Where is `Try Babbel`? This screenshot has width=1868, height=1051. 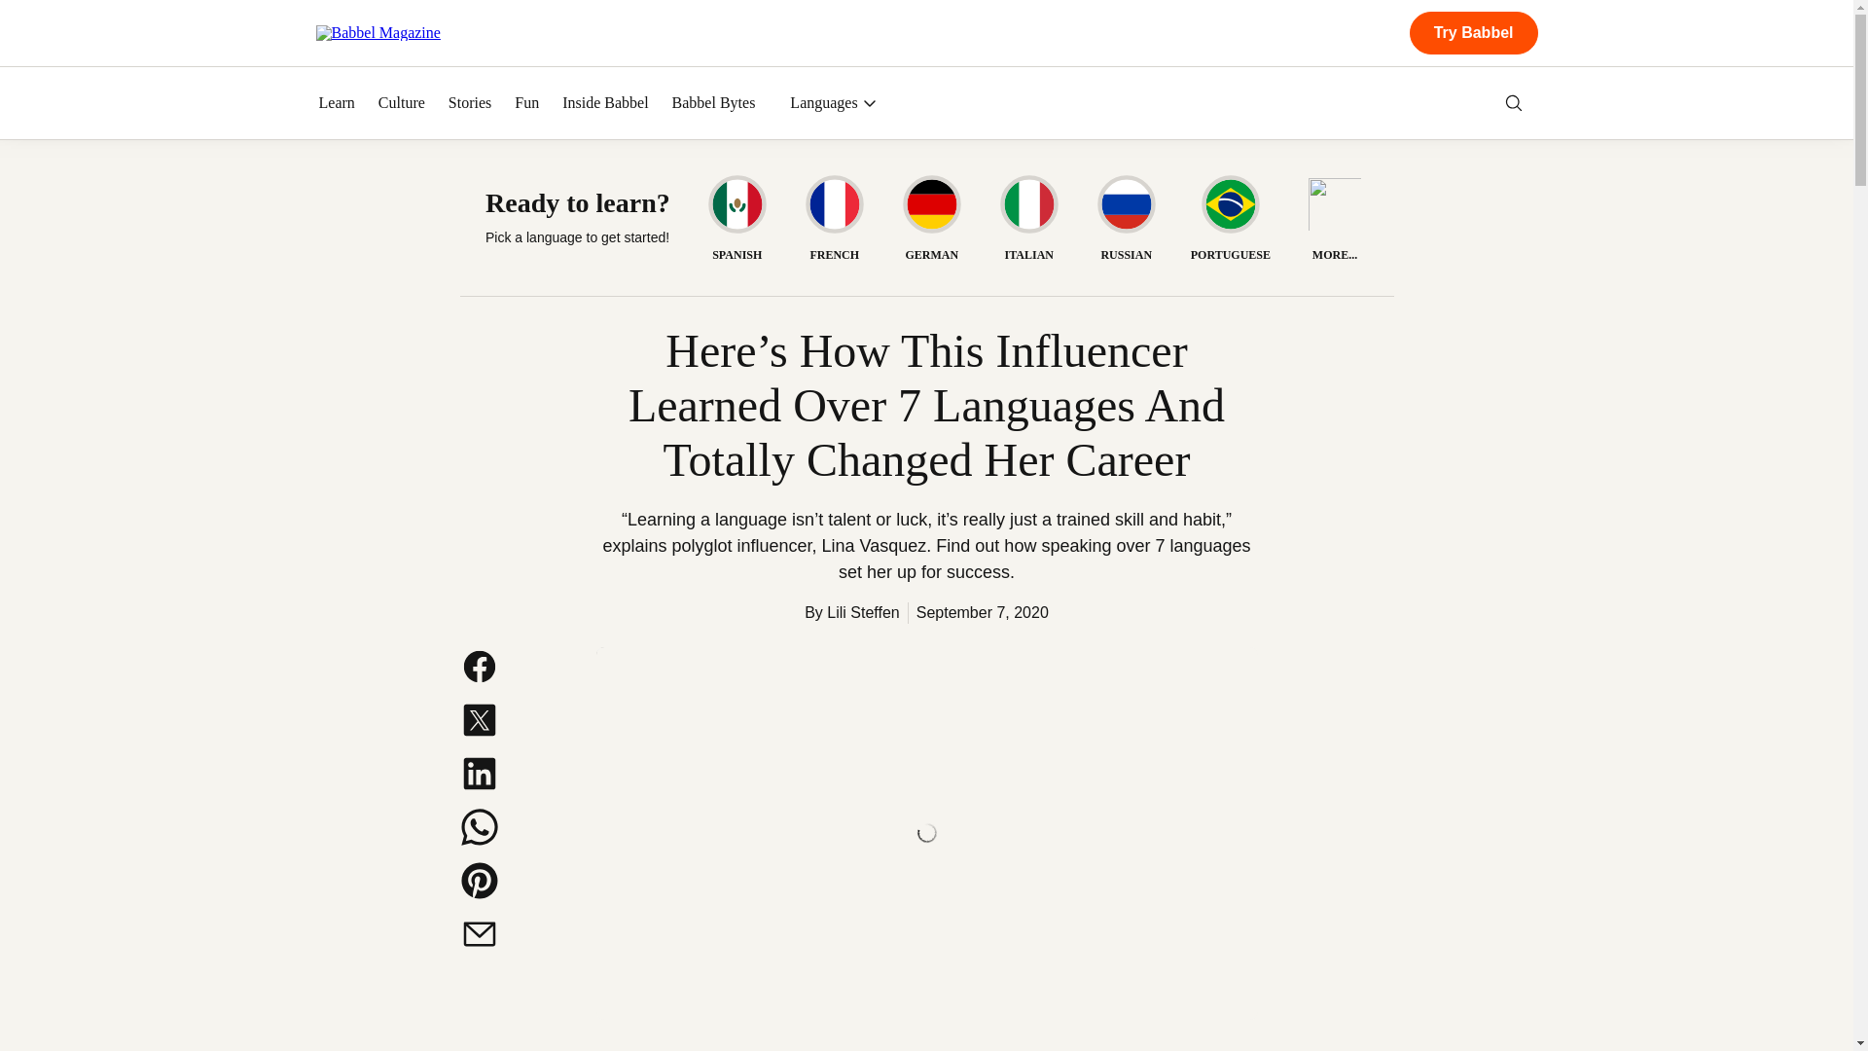 Try Babbel is located at coordinates (1473, 33).